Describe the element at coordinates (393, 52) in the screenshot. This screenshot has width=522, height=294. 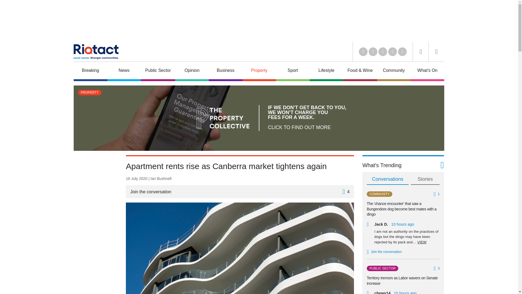
I see `Facebook` at that location.